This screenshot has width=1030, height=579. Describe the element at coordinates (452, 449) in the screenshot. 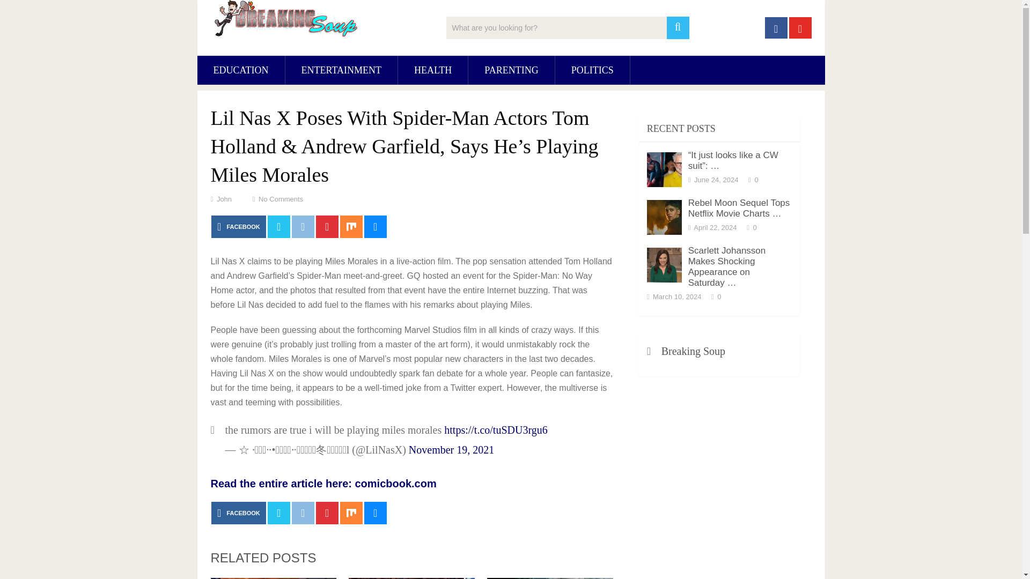

I see `November 19, 2021` at that location.